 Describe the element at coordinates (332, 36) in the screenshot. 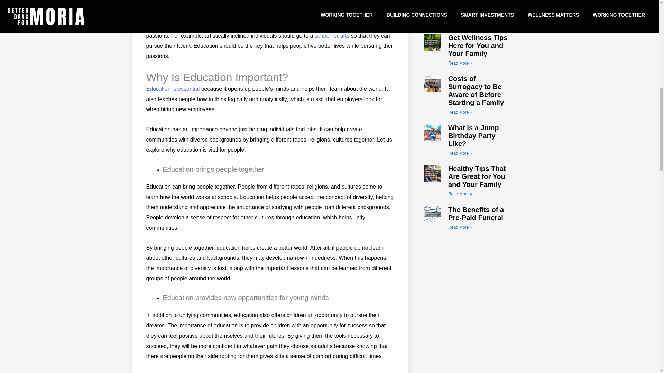

I see `school for arts` at that location.